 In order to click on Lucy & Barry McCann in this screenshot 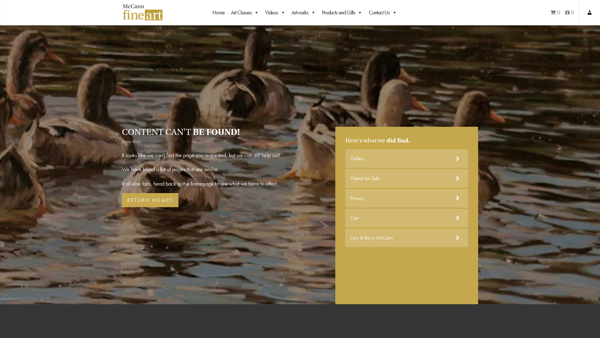, I will do `click(407, 238)`.